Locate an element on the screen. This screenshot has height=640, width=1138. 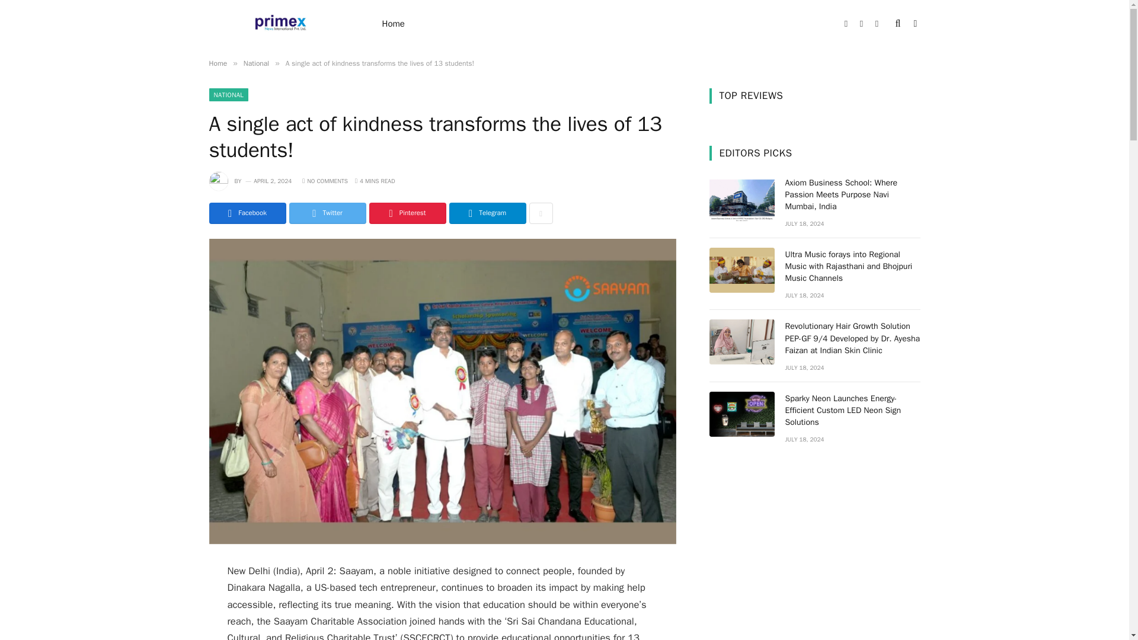
Instagram is located at coordinates (877, 24).